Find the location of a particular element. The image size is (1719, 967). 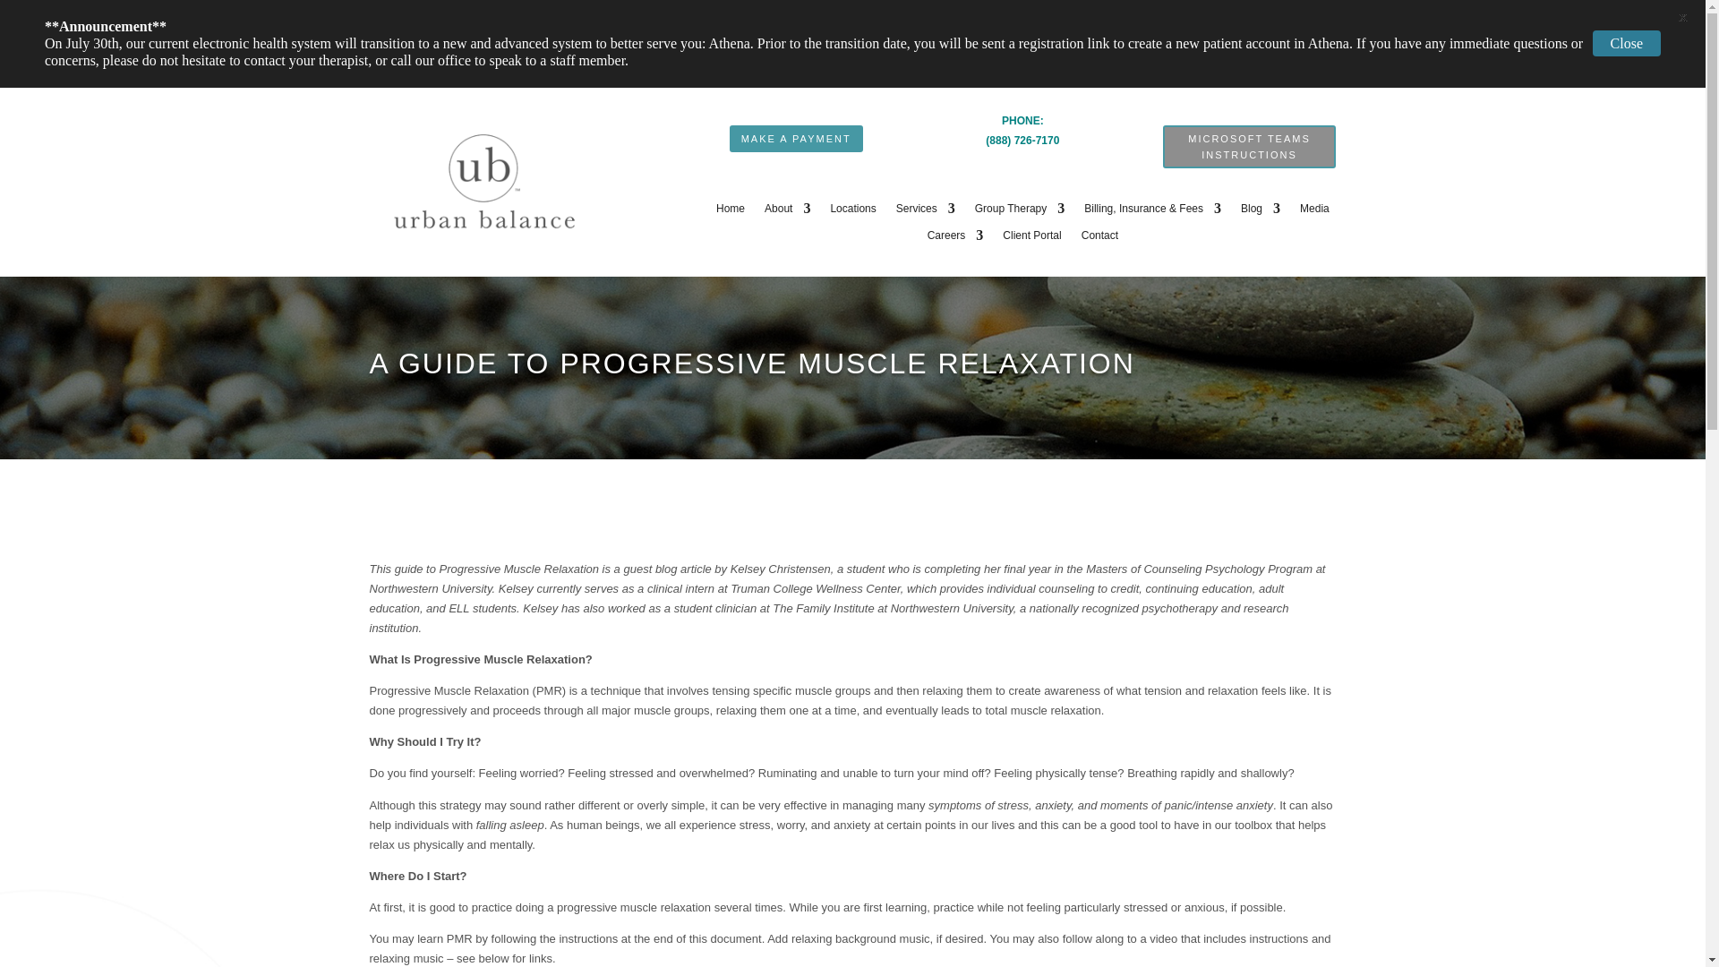

Blog is located at coordinates (1261, 211).